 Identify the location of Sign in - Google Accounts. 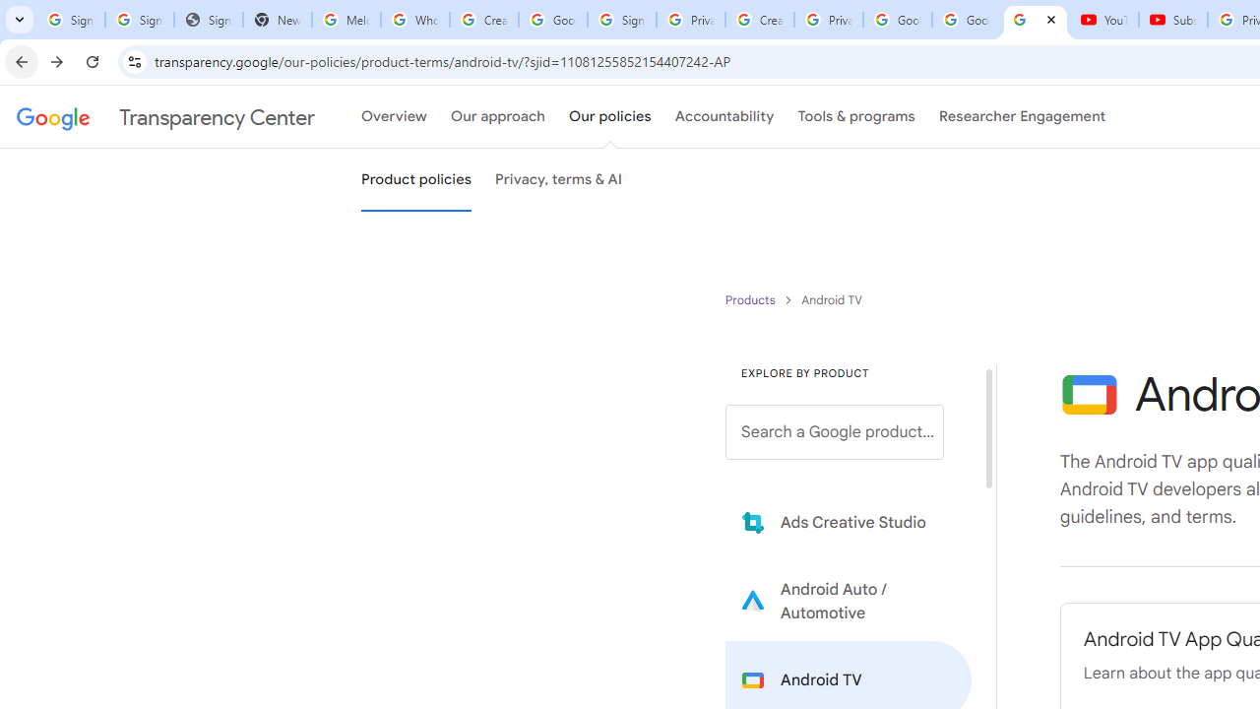
(621, 20).